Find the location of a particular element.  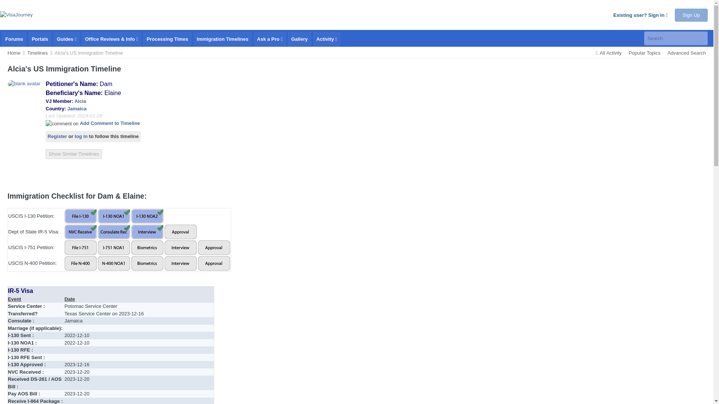

Ask a Pro is located at coordinates (270, 39).